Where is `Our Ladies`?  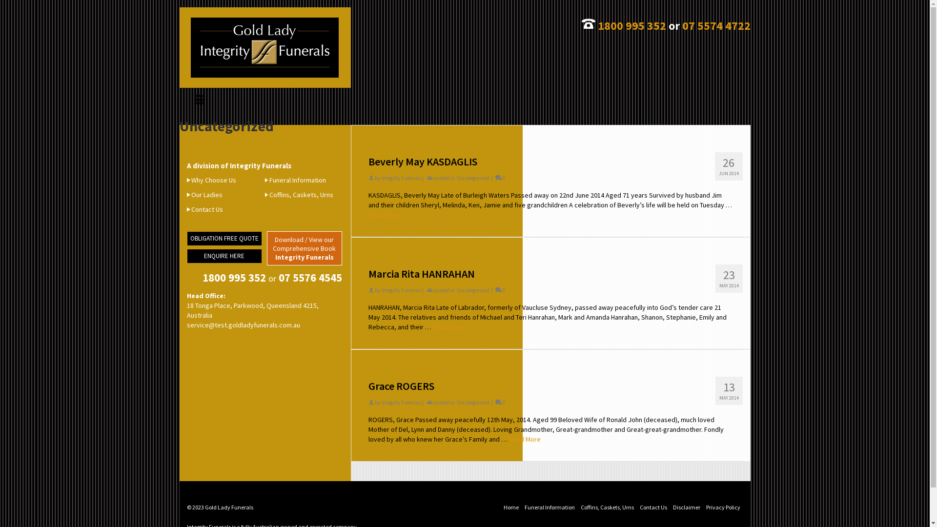
Our Ladies is located at coordinates (204, 195).